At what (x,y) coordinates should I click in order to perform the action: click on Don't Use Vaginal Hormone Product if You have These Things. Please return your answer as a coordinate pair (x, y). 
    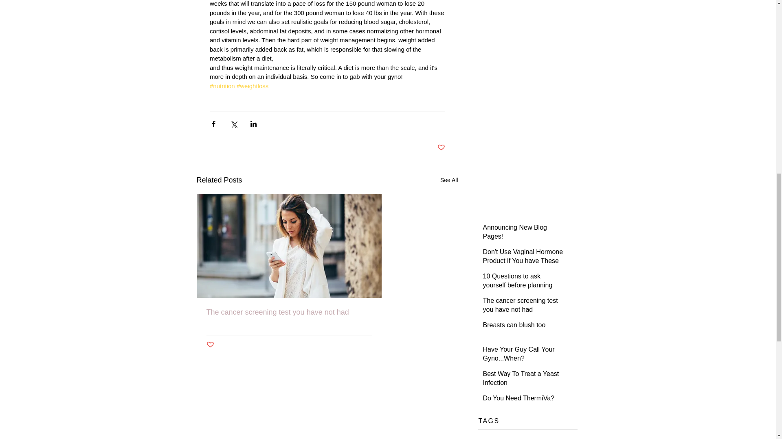
    Looking at the image, I should click on (524, 263).